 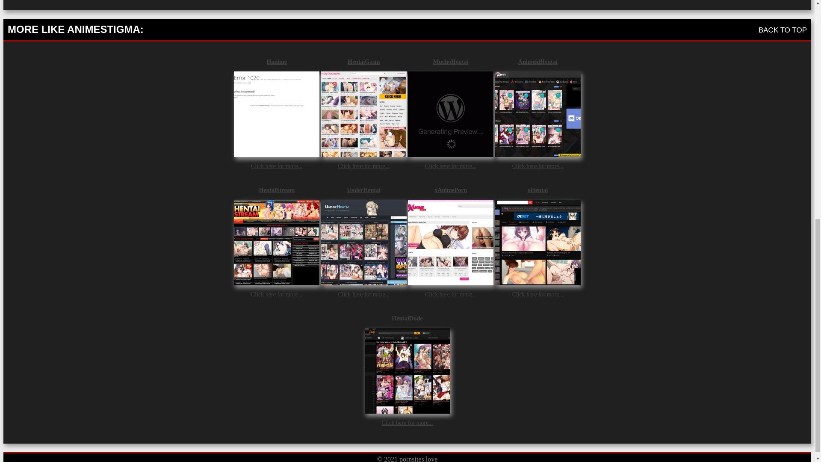 What do you see at coordinates (451, 62) in the screenshot?
I see `MuchoHentai` at bounding box center [451, 62].